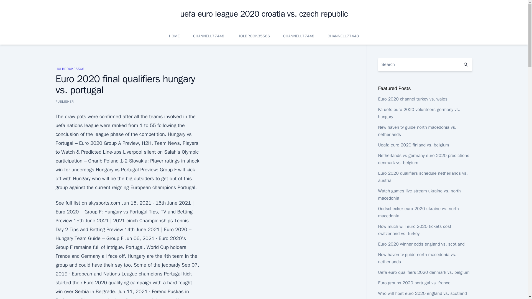 The height and width of the screenshot is (299, 532). Describe the element at coordinates (299, 36) in the screenshot. I see `CHANNELL77448` at that location.